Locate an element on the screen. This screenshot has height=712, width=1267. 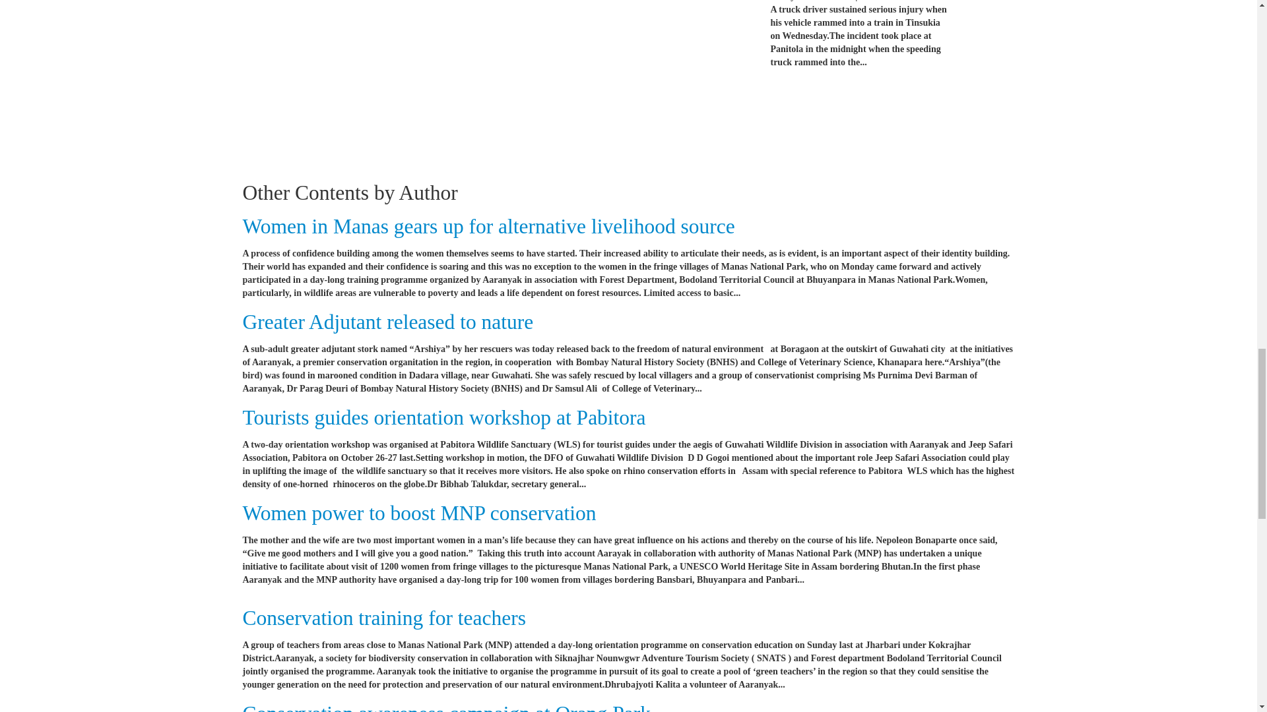
Tourists guides orientation workshop at Pabitora is located at coordinates (445, 417).